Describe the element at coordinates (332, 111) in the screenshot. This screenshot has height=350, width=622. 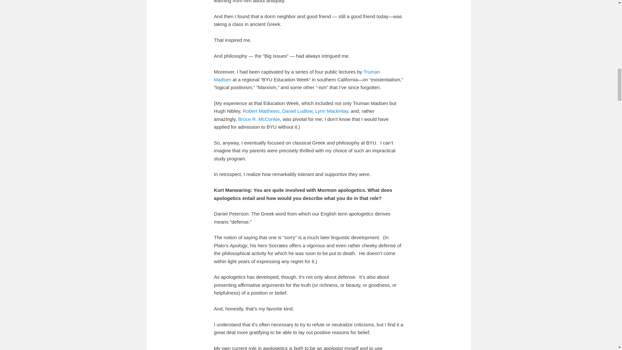
I see `Lynn Mackinlay` at that location.